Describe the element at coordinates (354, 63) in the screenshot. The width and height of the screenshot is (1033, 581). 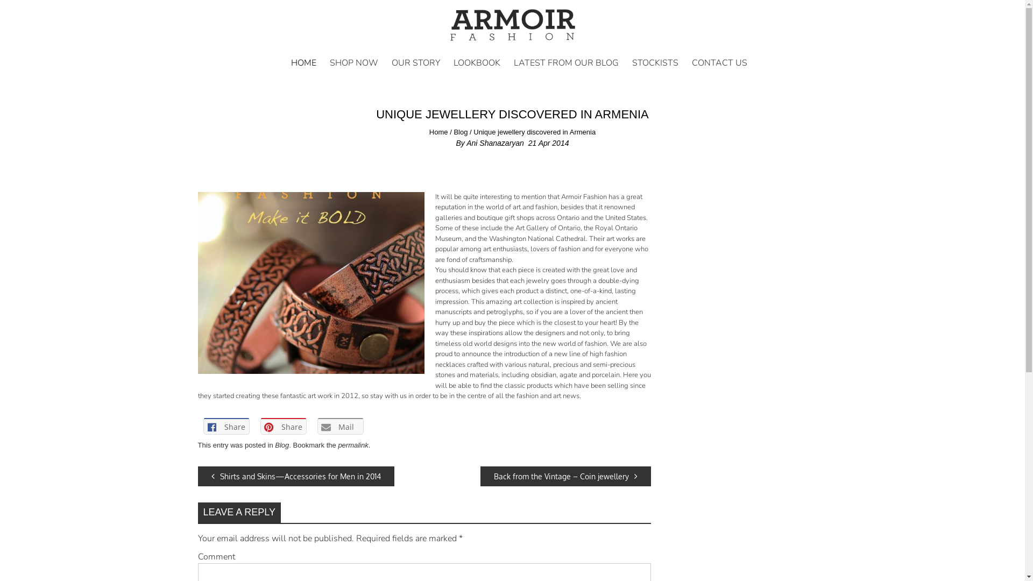
I see `SHOP NOW` at that location.